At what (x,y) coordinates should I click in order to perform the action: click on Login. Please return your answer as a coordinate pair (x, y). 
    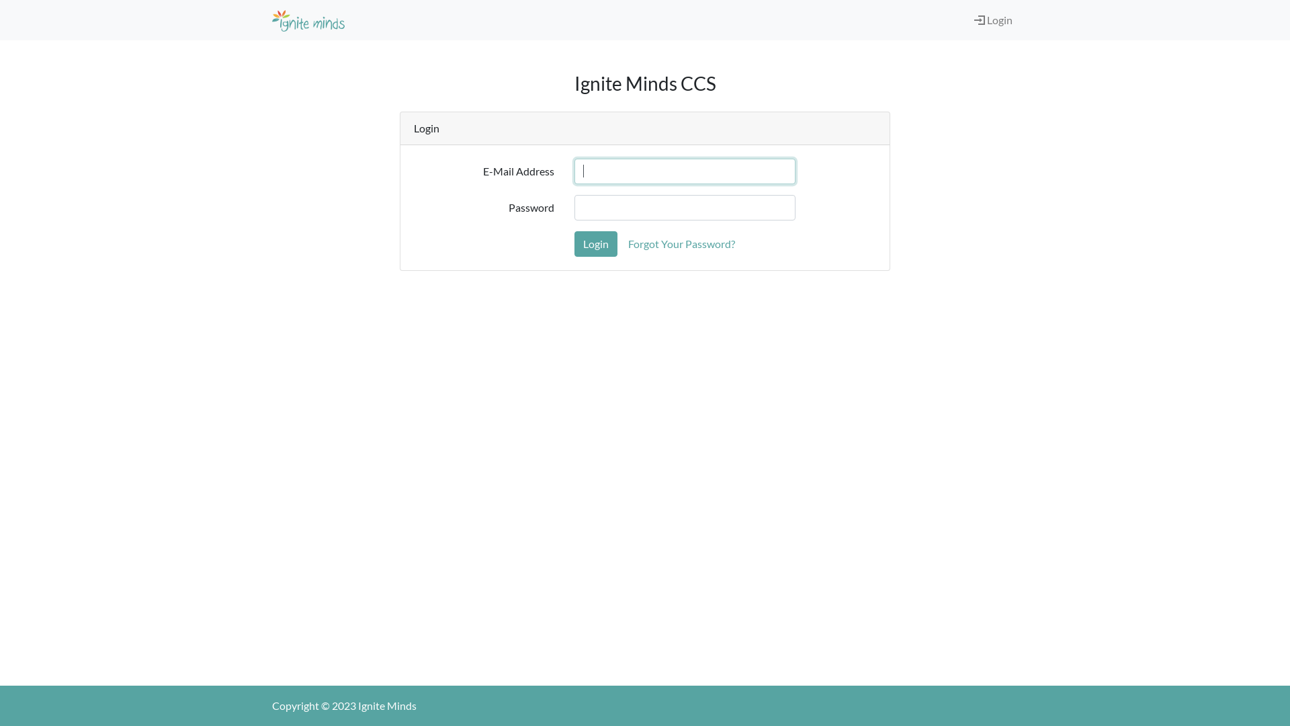
    Looking at the image, I should click on (993, 20).